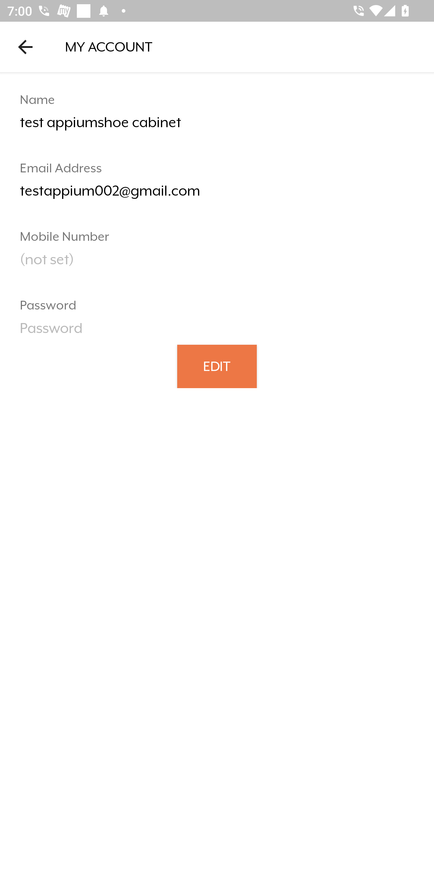 The width and height of the screenshot is (434, 892). Describe the element at coordinates (217, 331) in the screenshot. I see `Password` at that location.